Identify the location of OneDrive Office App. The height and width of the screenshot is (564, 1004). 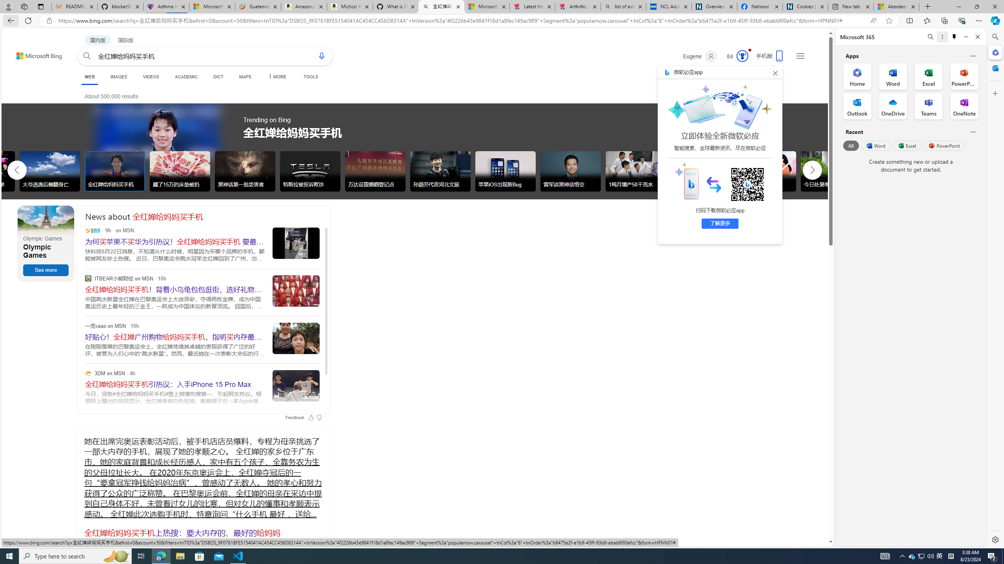
(893, 106).